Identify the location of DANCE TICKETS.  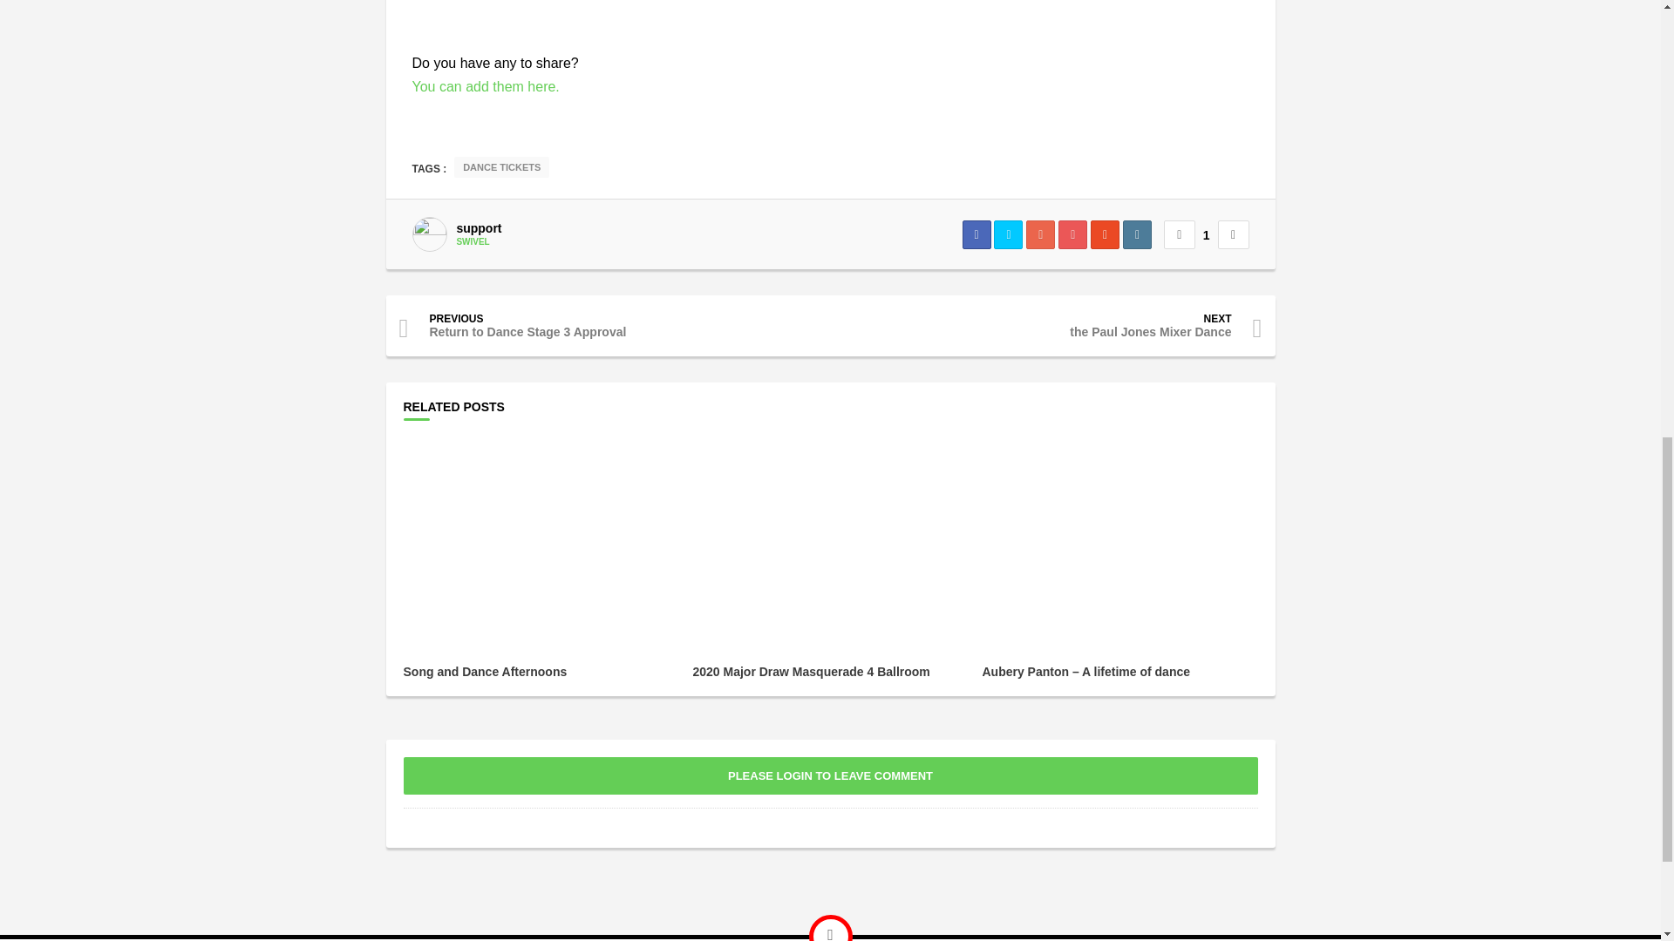
(500, 167).